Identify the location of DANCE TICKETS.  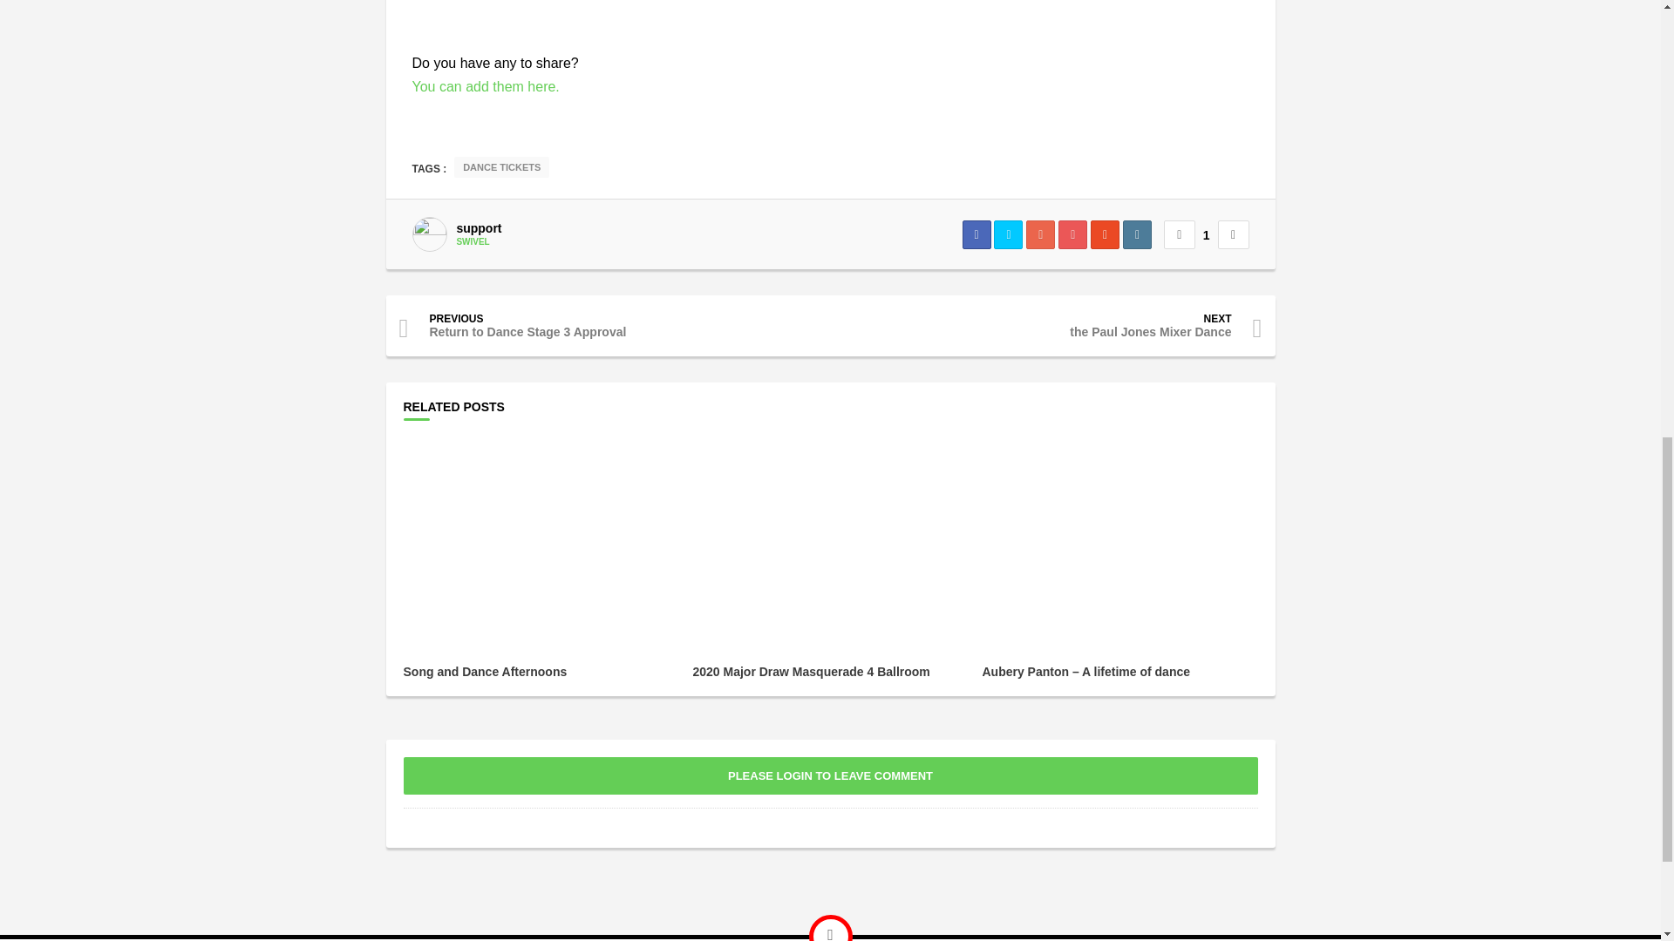
(500, 167).